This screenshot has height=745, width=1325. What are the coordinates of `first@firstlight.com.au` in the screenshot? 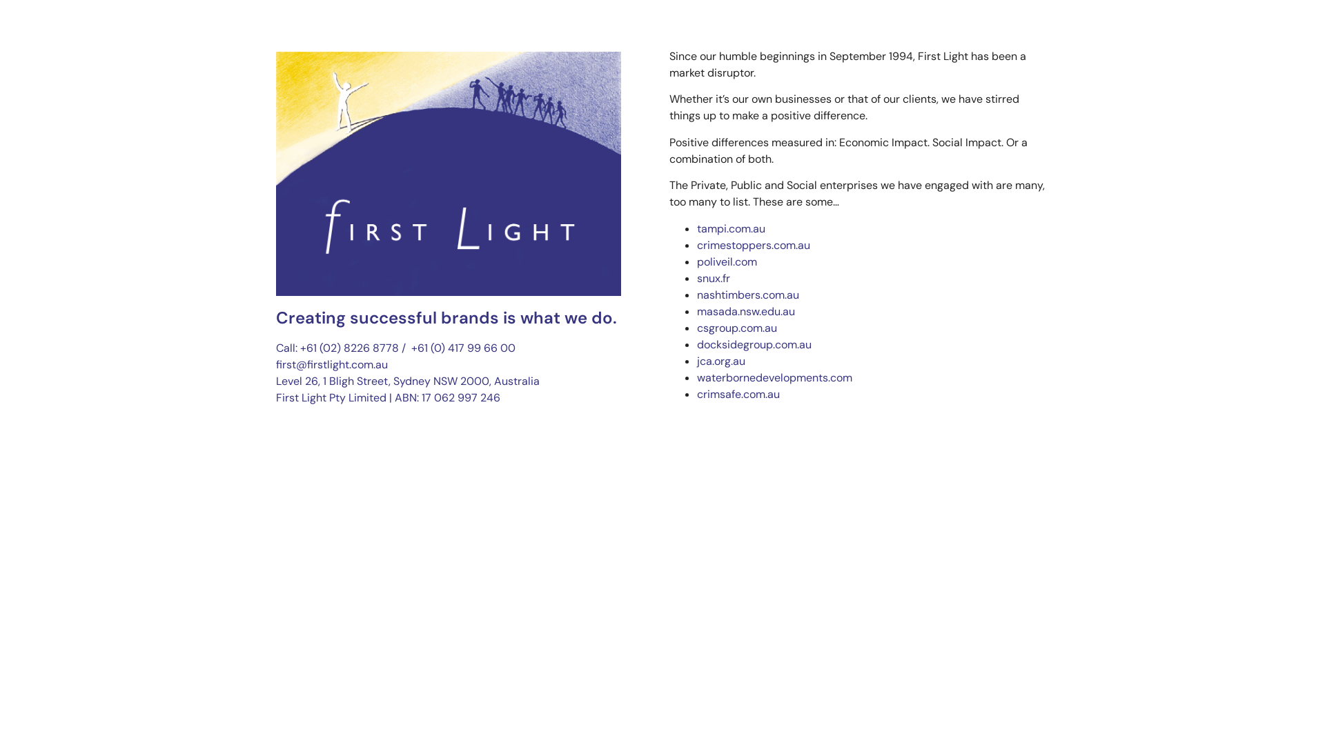 It's located at (332, 364).